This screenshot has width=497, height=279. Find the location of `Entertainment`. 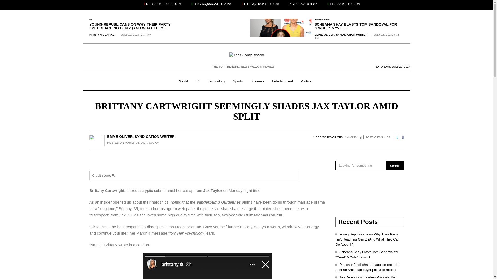

Entertainment is located at coordinates (322, 20).